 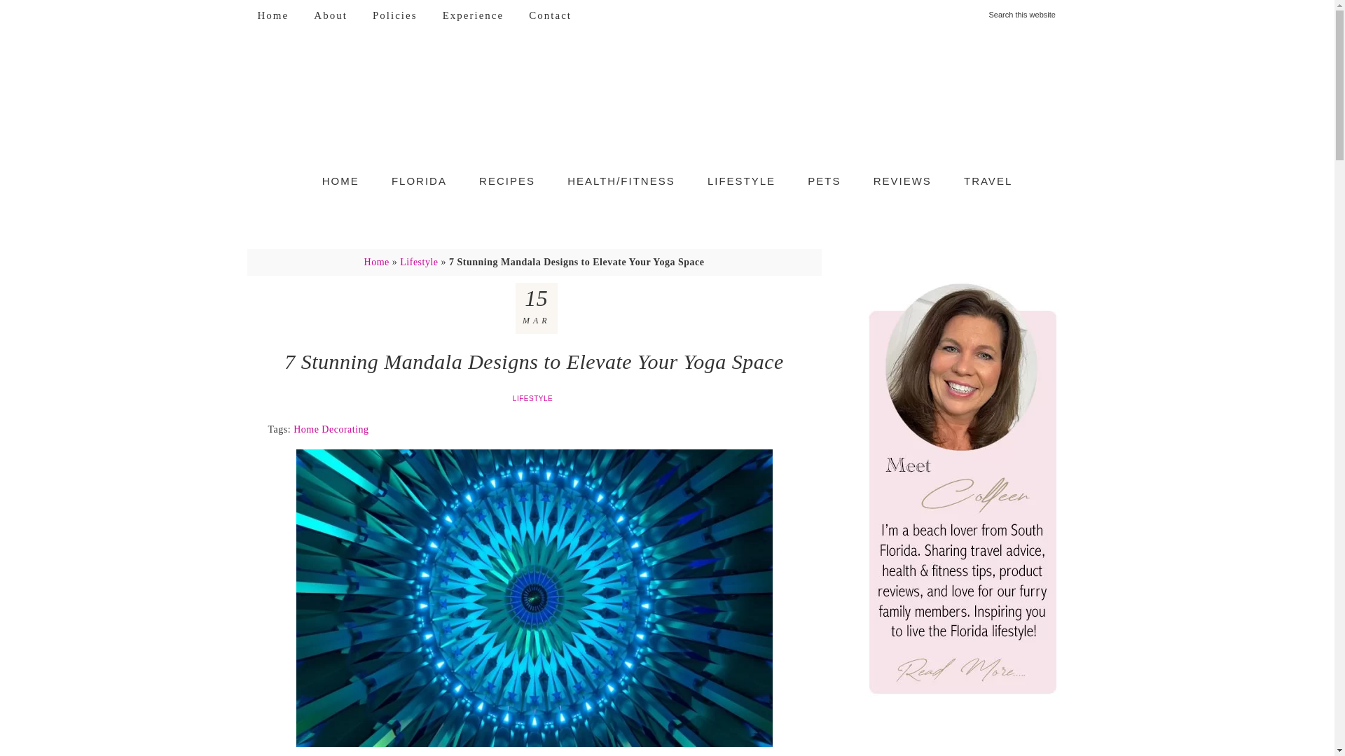 What do you see at coordinates (988, 181) in the screenshot?
I see `TRAVEL` at bounding box center [988, 181].